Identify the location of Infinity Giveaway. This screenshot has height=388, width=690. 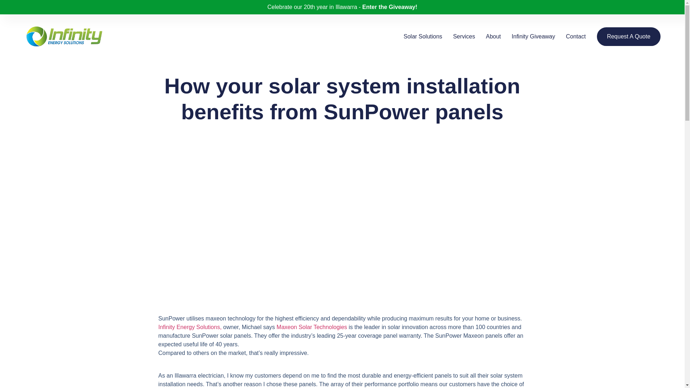
(533, 36).